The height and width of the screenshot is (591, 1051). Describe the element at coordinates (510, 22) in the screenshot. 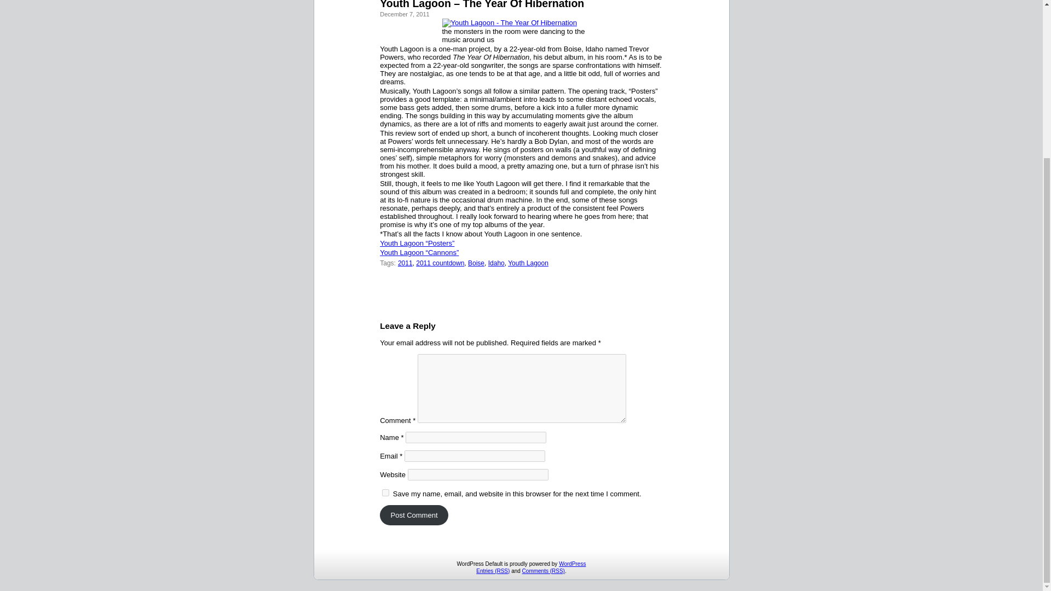

I see `Youth Lagoon - The Year Of Hibernation` at that location.